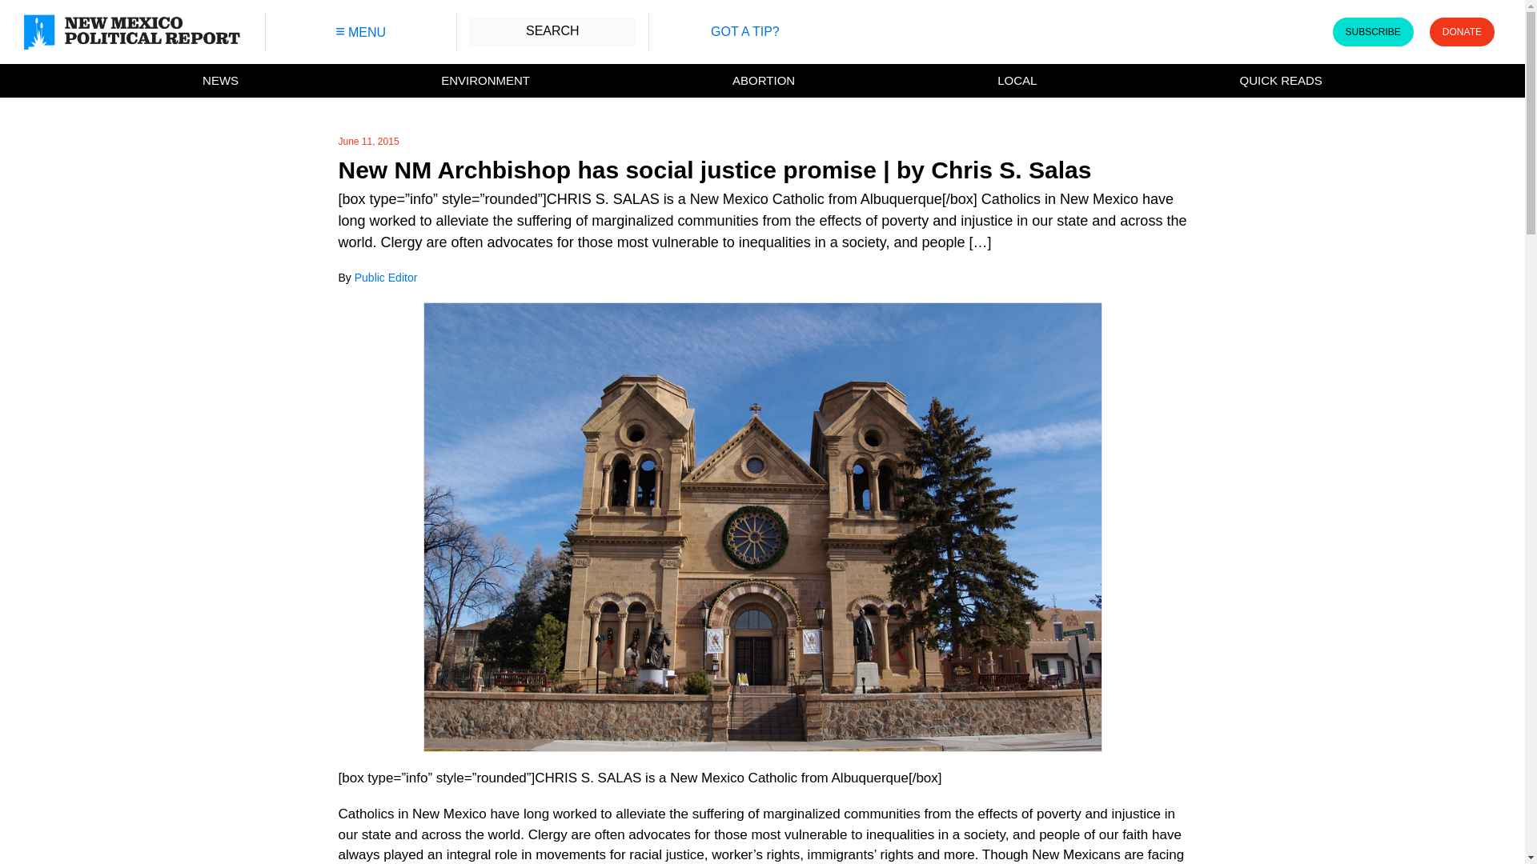  Describe the element at coordinates (764, 81) in the screenshot. I see `ABORTION` at that location.